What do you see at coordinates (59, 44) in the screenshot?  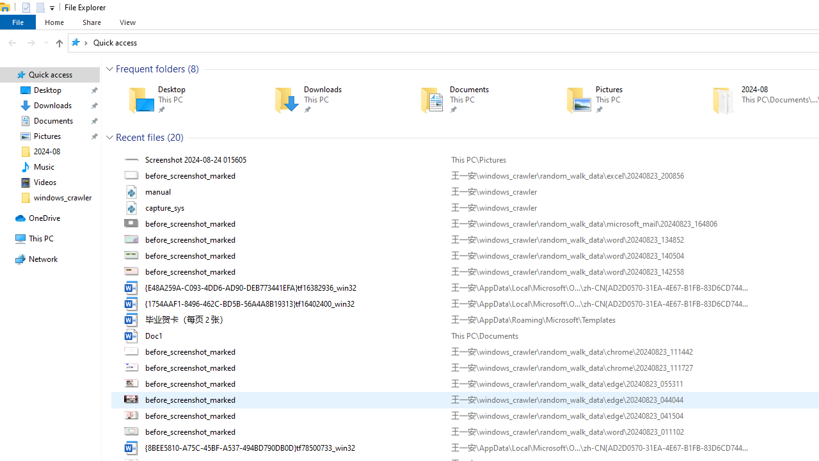 I see `Up to "Desktop" (Alt + Up Arrow)` at bounding box center [59, 44].